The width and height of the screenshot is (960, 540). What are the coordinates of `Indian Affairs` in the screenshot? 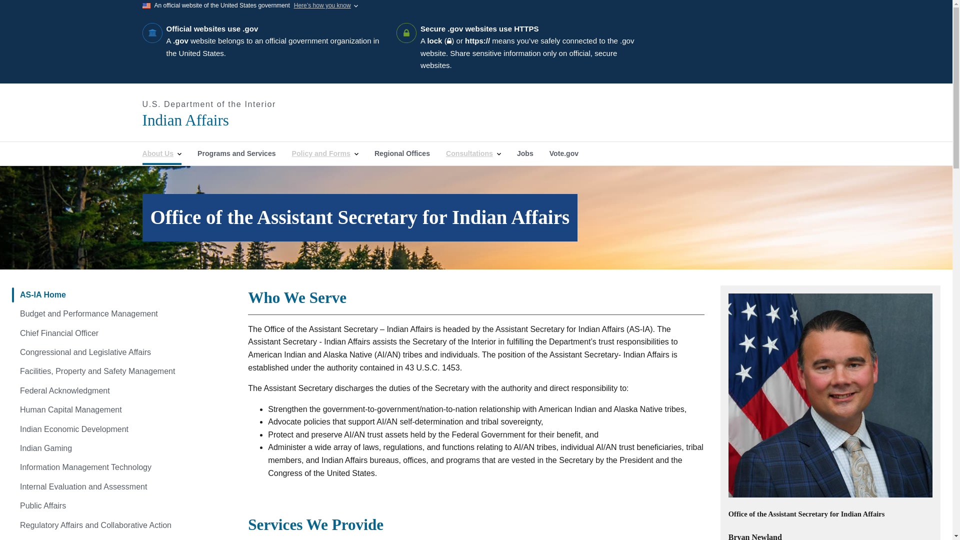 It's located at (252, 120).